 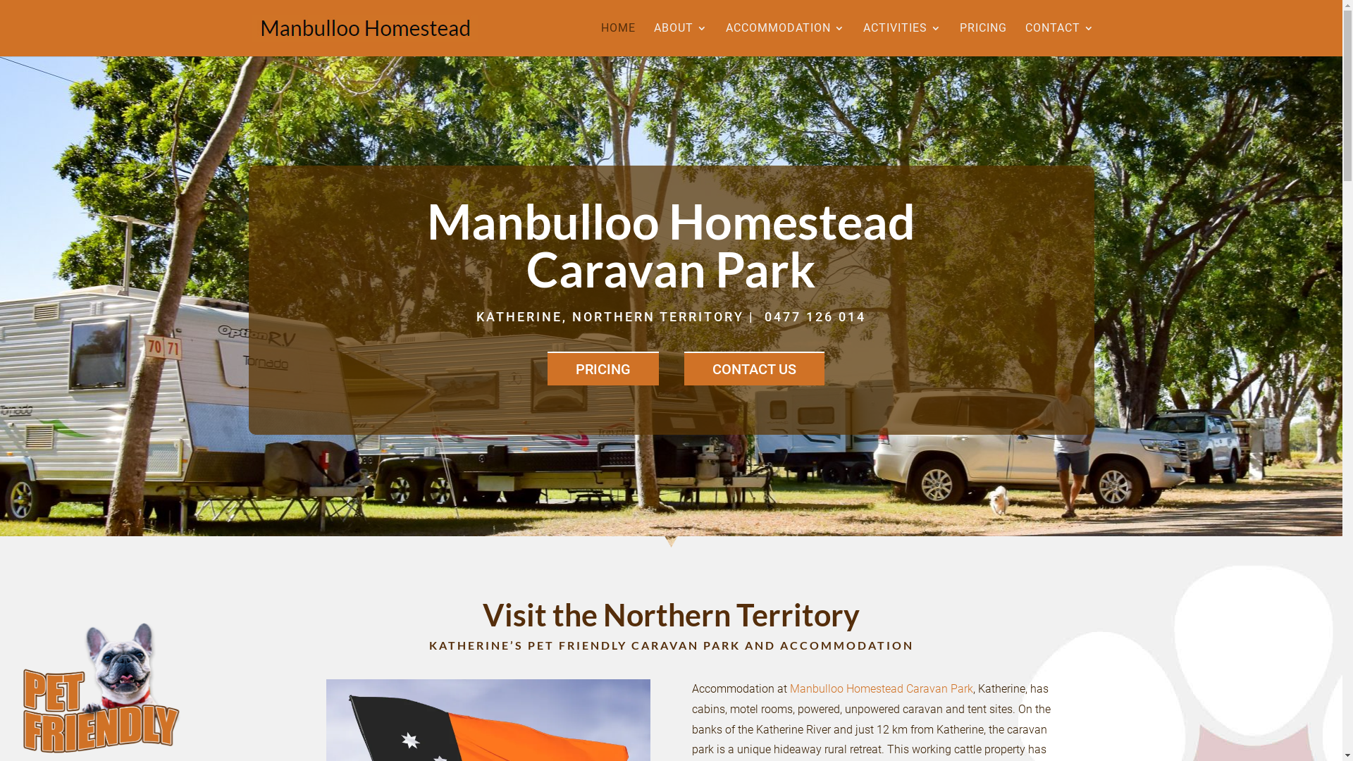 What do you see at coordinates (902, 39) in the screenshot?
I see `ACTIVITIES` at bounding box center [902, 39].